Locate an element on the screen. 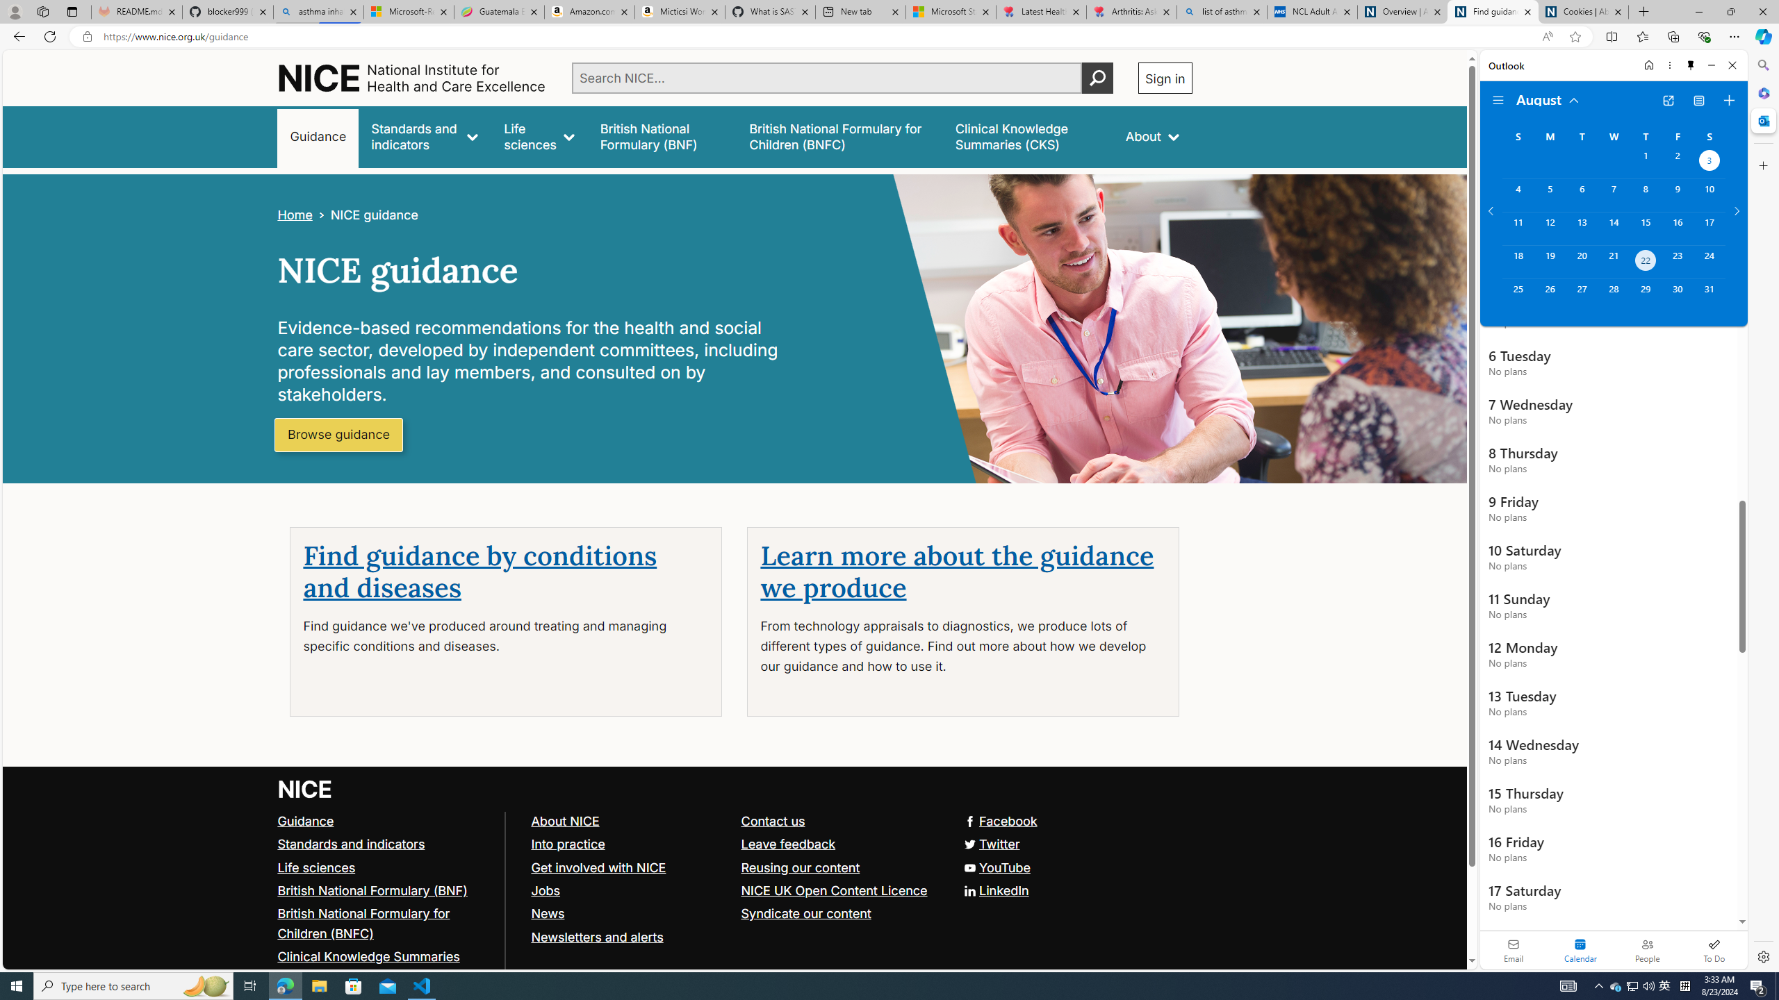 The height and width of the screenshot is (1000, 1779). false is located at coordinates (1028, 136).